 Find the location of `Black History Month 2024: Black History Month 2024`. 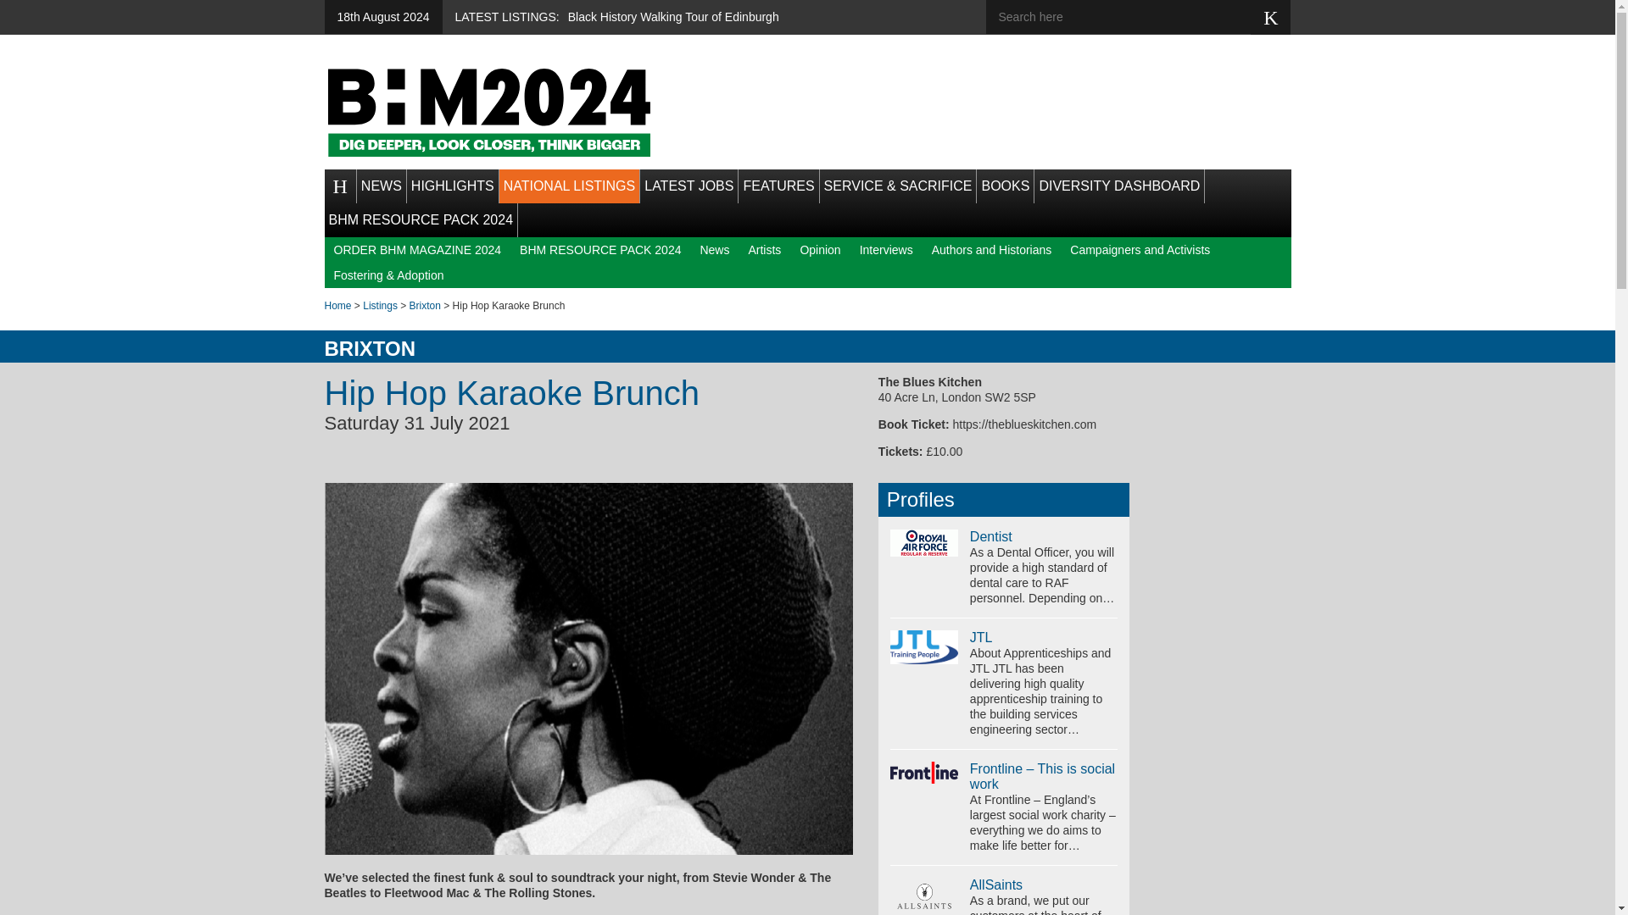

Black History Month 2024: Black History Month 2024 is located at coordinates (488, 112).